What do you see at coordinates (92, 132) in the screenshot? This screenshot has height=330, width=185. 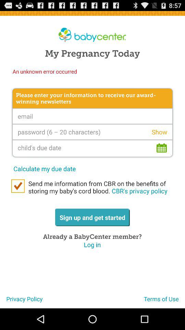 I see `password typifying option` at bounding box center [92, 132].